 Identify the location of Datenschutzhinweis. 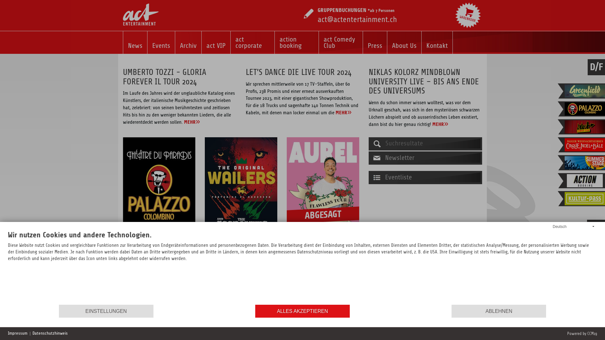
(50, 334).